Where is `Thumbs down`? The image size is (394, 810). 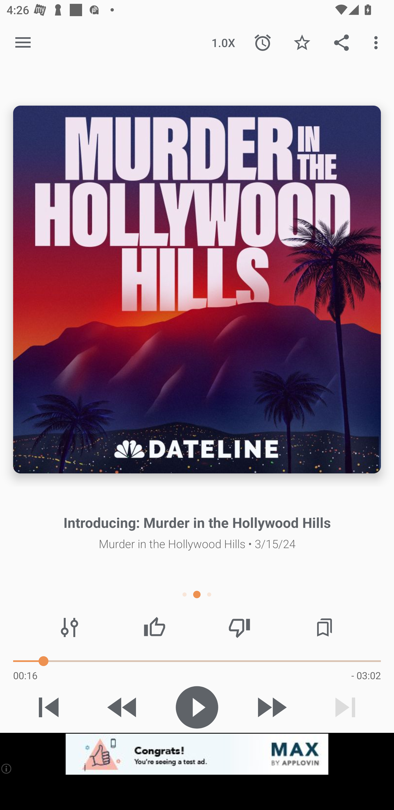 Thumbs down is located at coordinates (239, 627).